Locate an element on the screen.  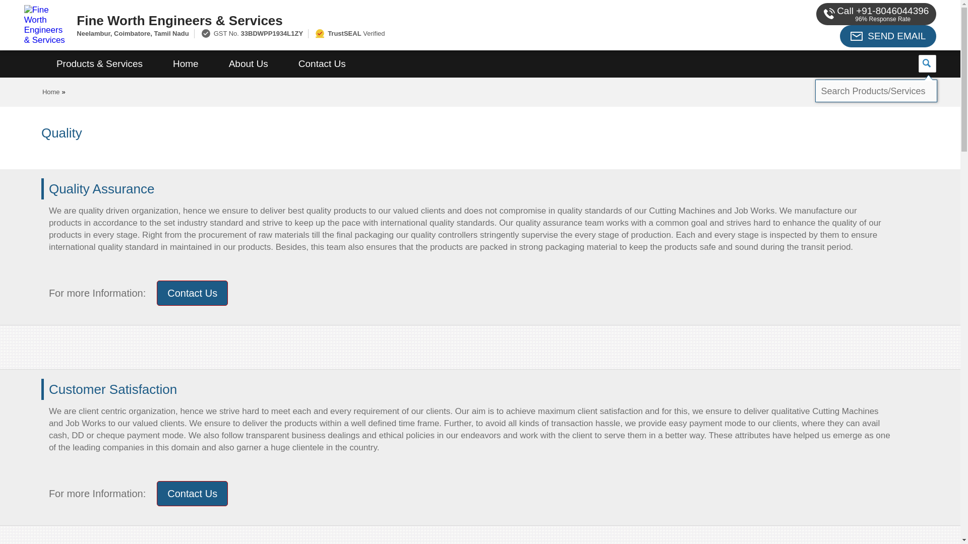
Home is located at coordinates (51, 92).